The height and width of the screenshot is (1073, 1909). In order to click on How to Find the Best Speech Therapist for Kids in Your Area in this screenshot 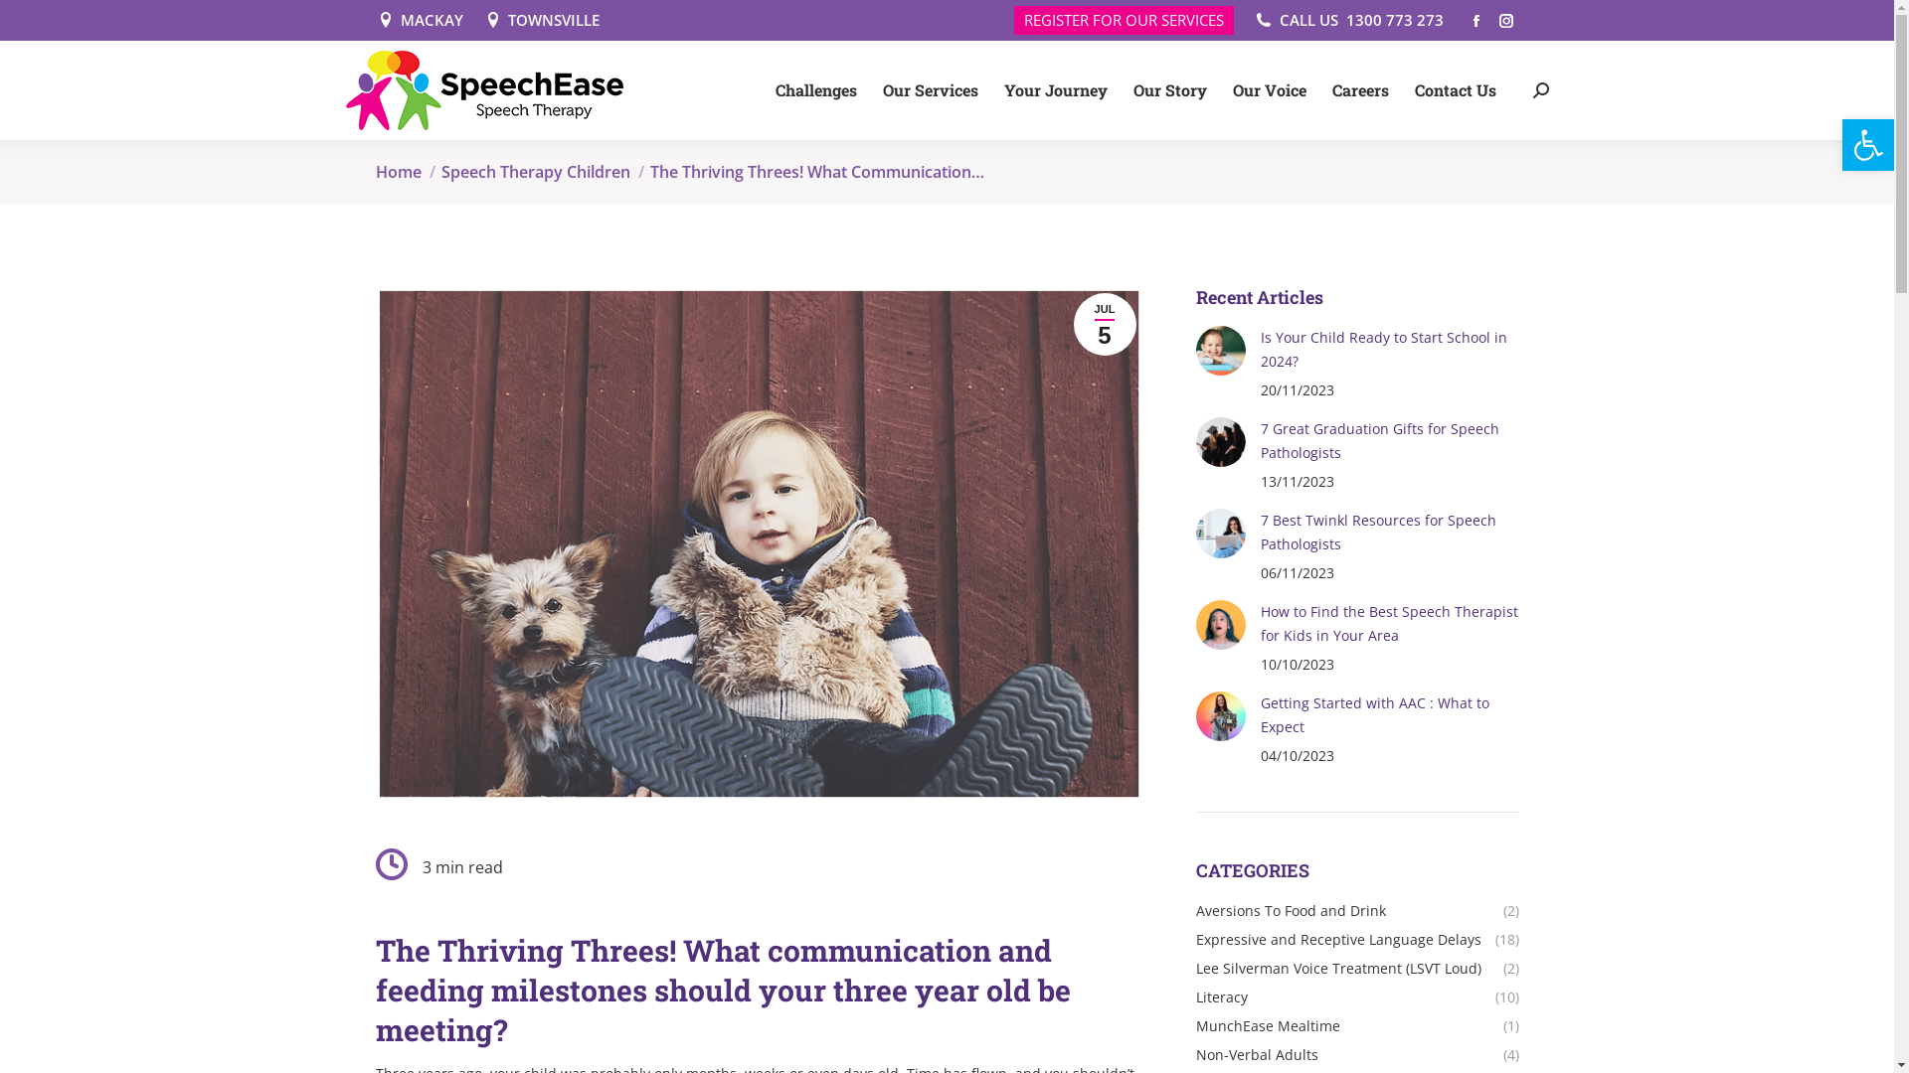, I will do `click(1390, 624)`.